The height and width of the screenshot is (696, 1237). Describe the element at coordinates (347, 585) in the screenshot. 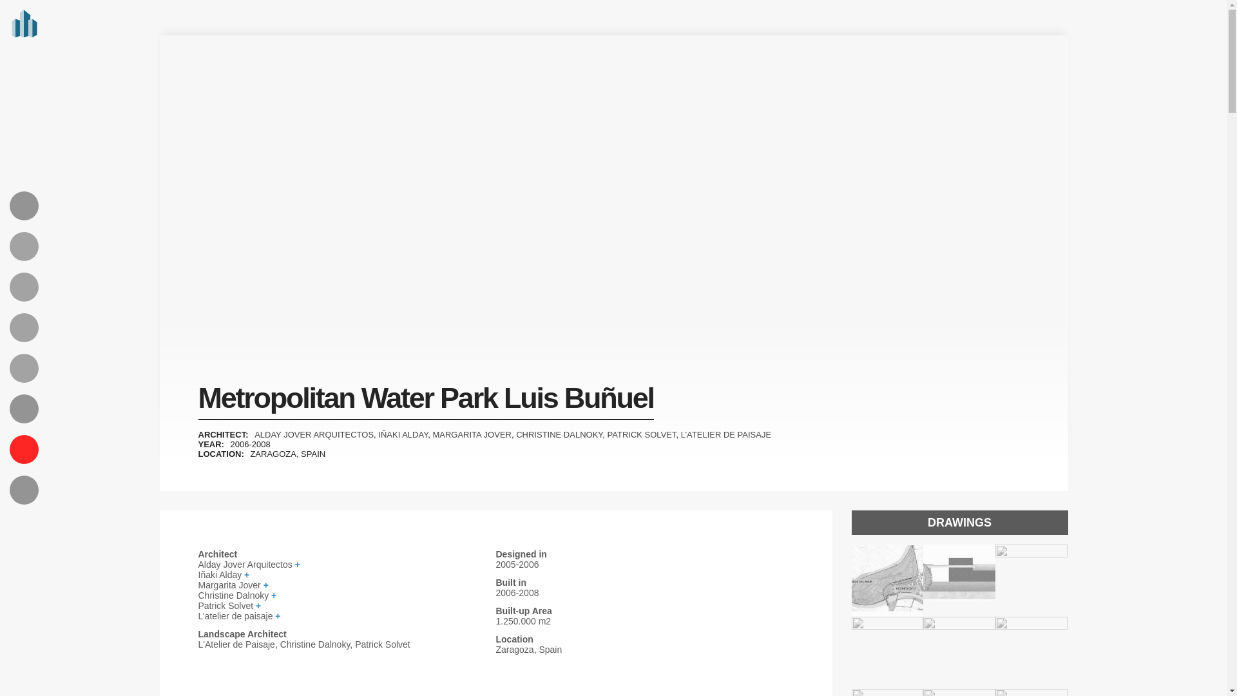

I see `Margarita Jover` at that location.